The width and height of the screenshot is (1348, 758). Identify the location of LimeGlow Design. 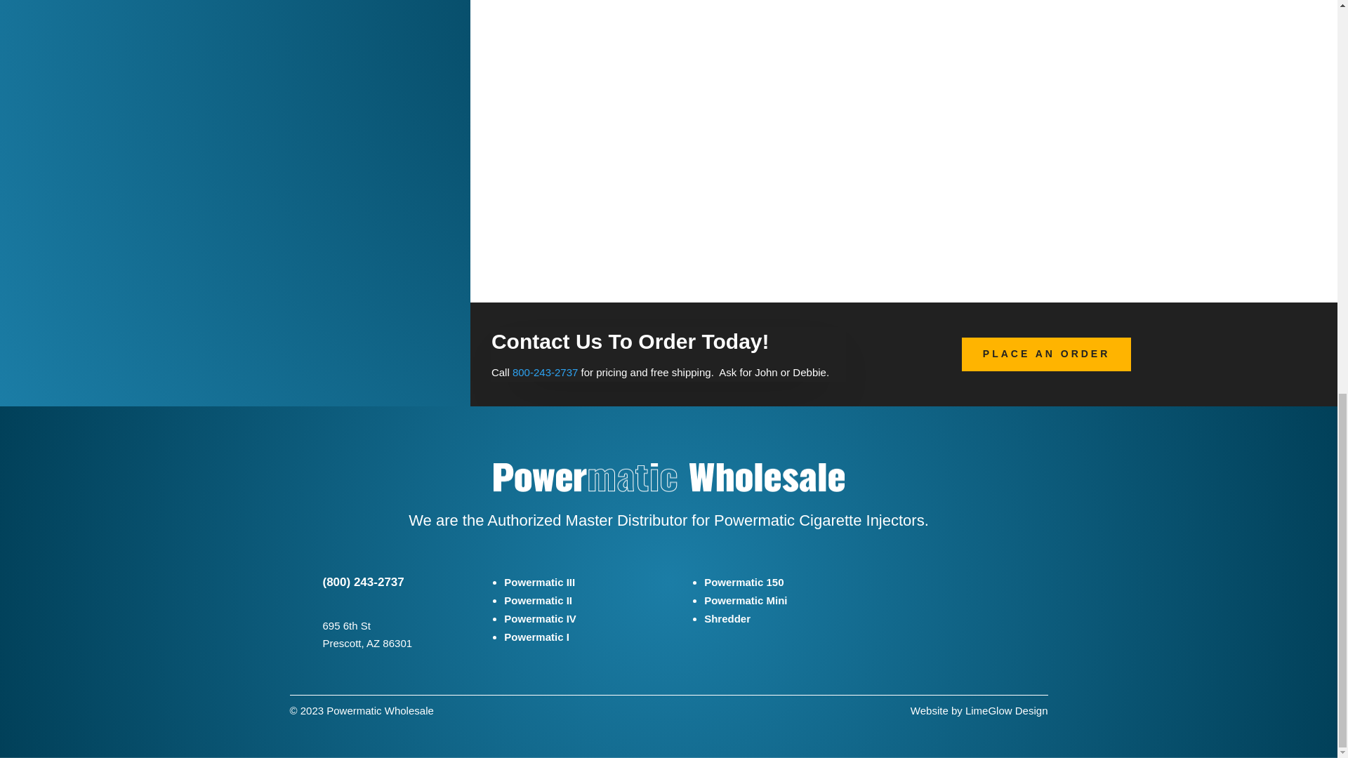
(1007, 710).